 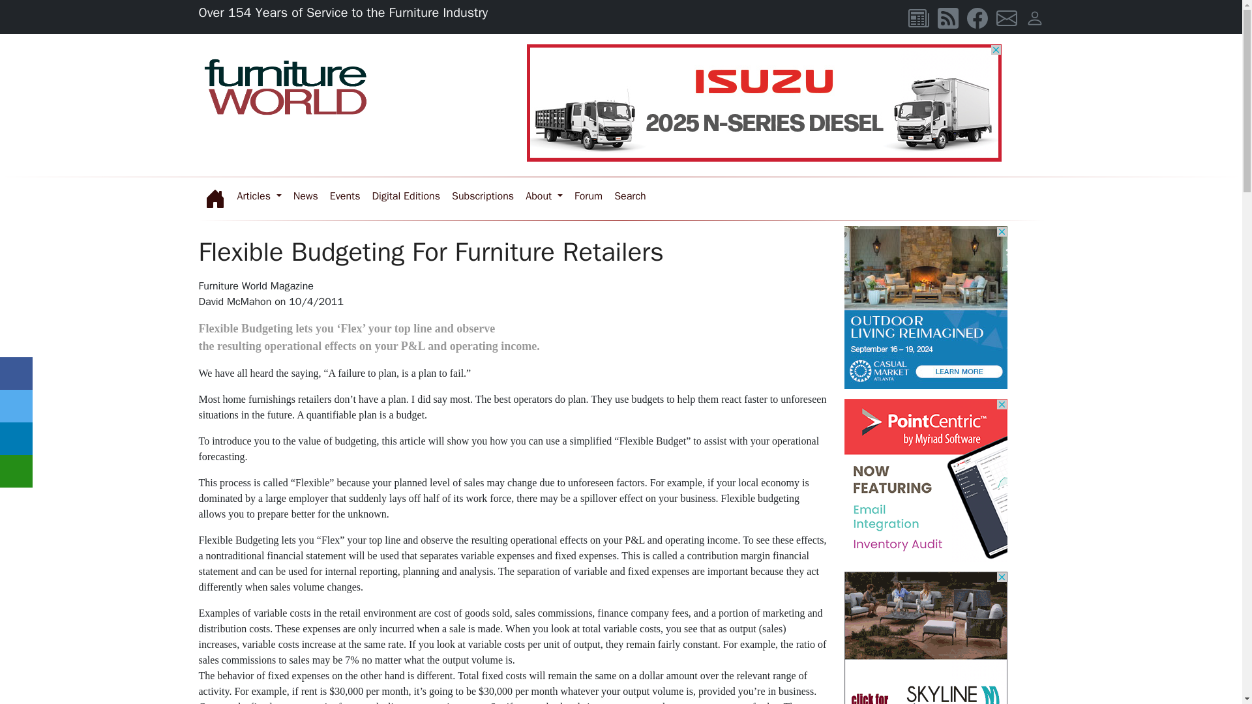 What do you see at coordinates (630, 196) in the screenshot?
I see `Furniture Industry Forum` at bounding box center [630, 196].